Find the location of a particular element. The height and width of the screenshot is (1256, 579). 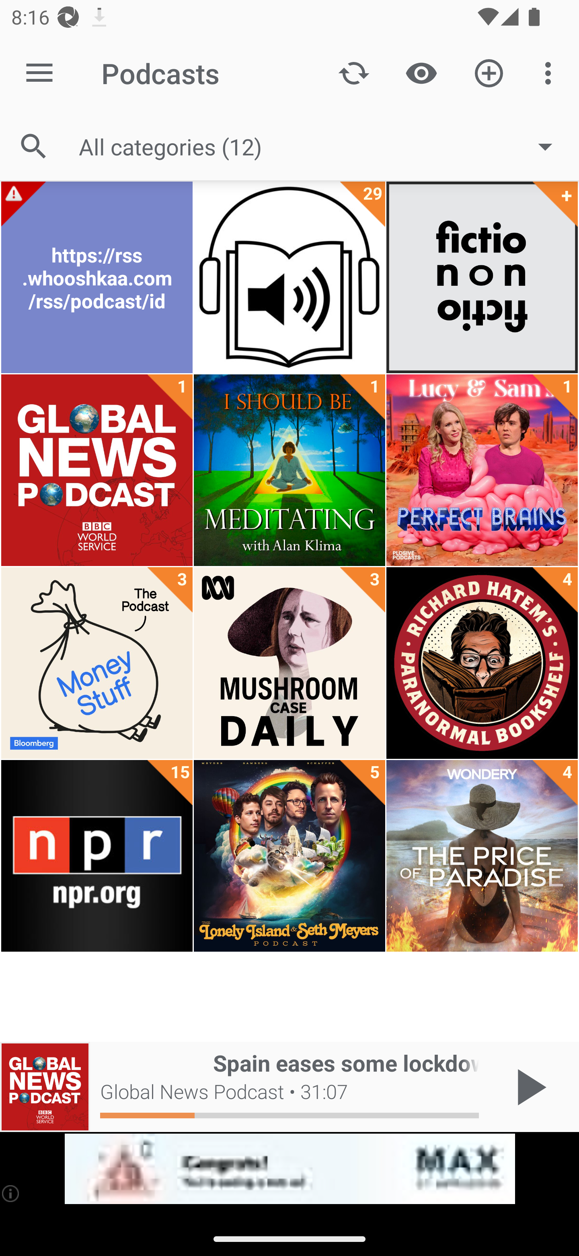

app-monetization is located at coordinates (289, 1169).